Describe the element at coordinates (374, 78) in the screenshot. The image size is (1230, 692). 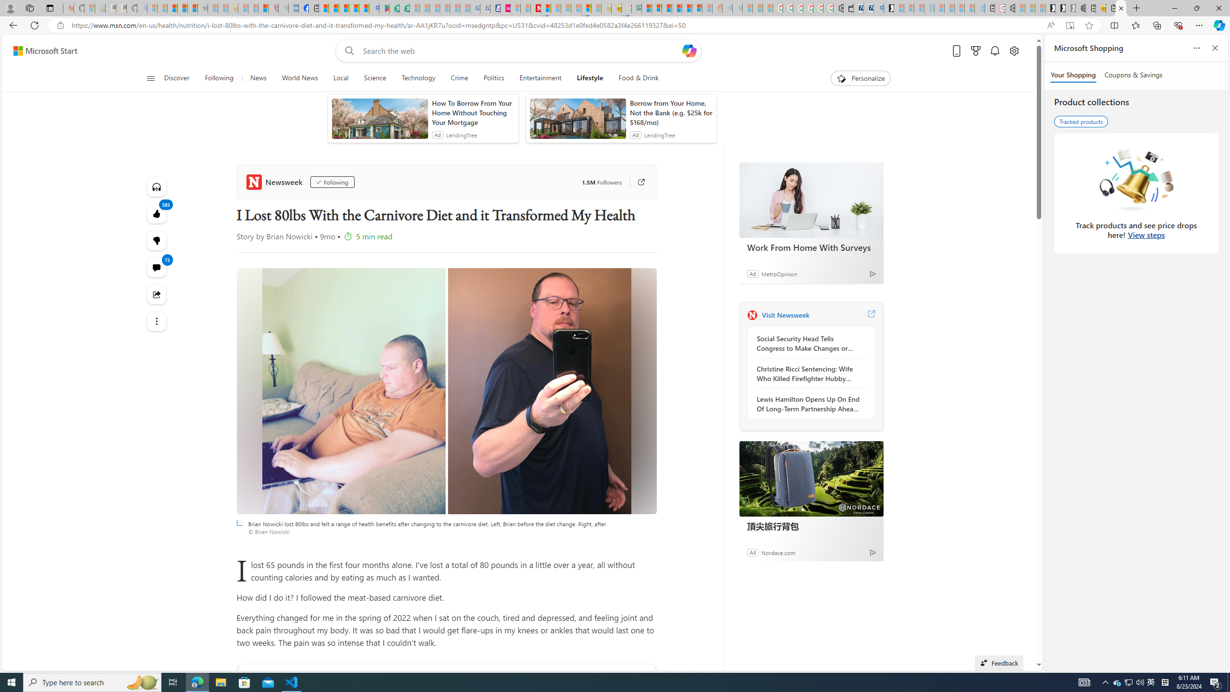
I see `Science` at that location.